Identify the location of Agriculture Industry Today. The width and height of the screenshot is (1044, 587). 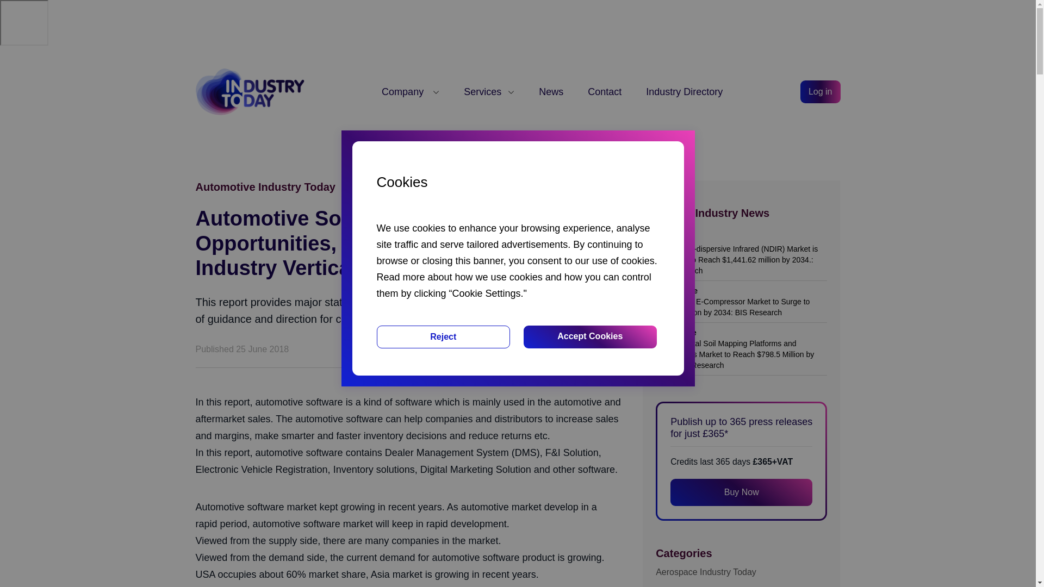
(741, 586).